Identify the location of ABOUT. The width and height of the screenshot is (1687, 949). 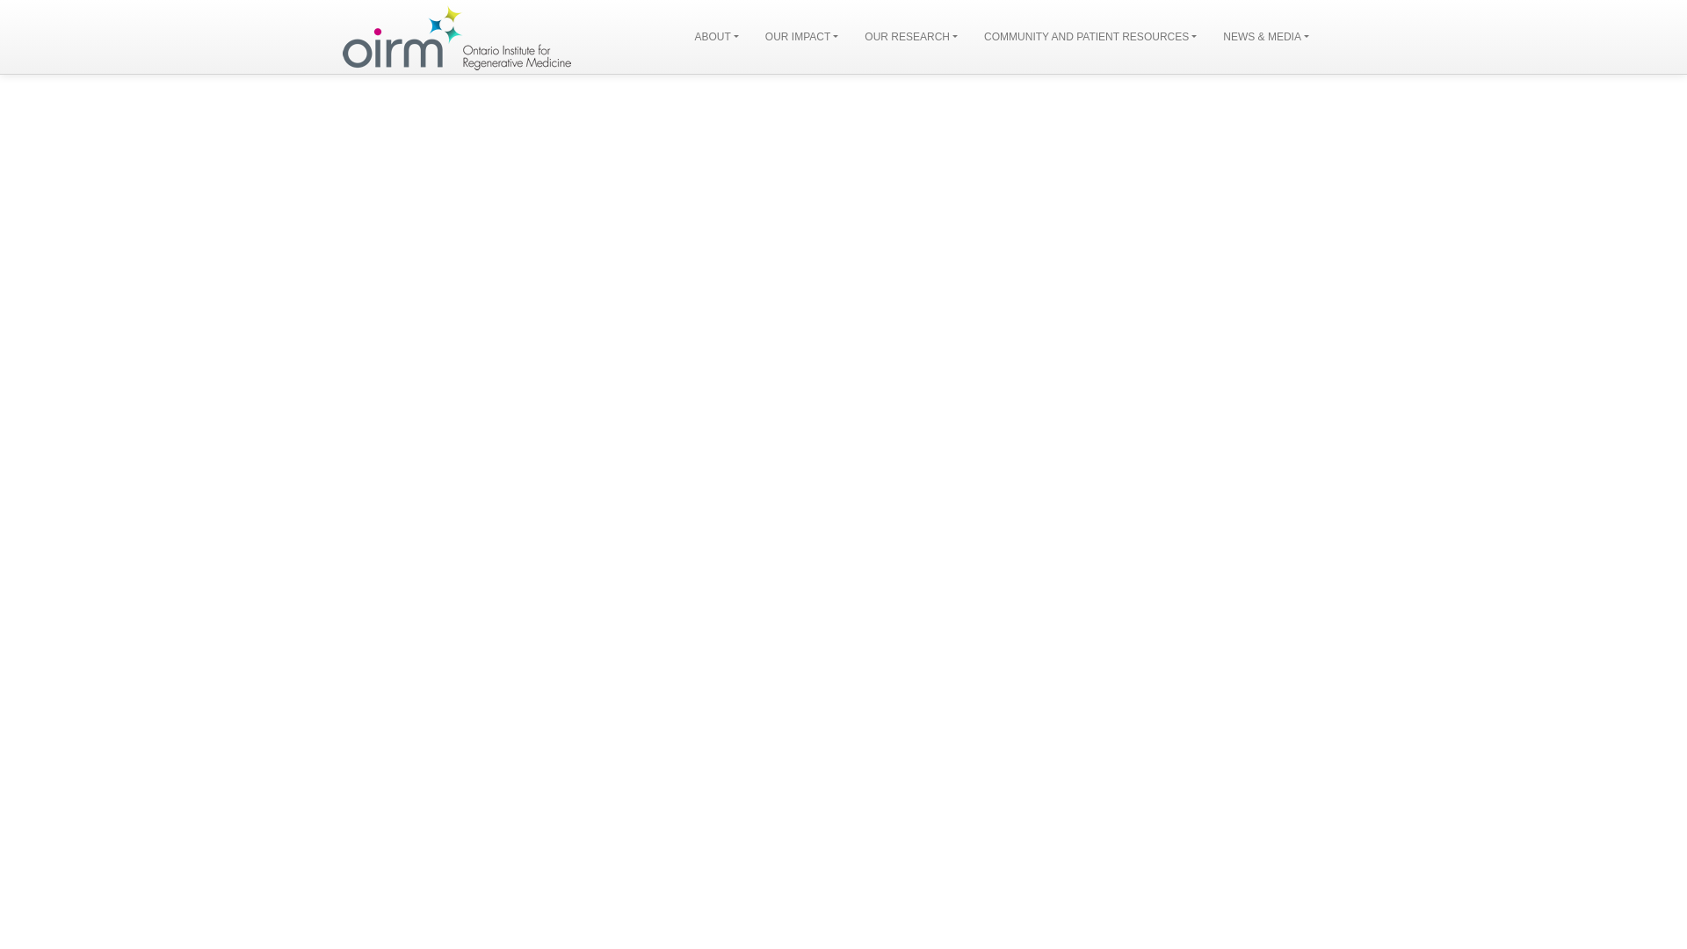
(715, 37).